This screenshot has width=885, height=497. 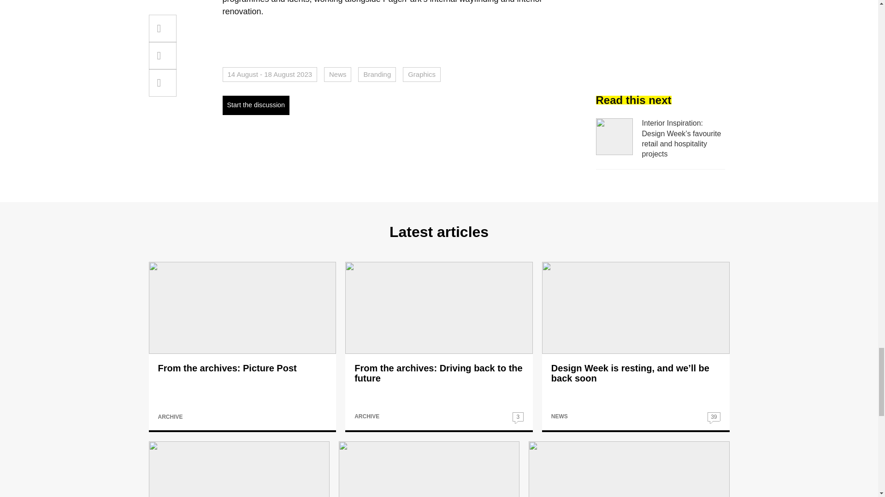 What do you see at coordinates (377, 75) in the screenshot?
I see `Branding` at bounding box center [377, 75].